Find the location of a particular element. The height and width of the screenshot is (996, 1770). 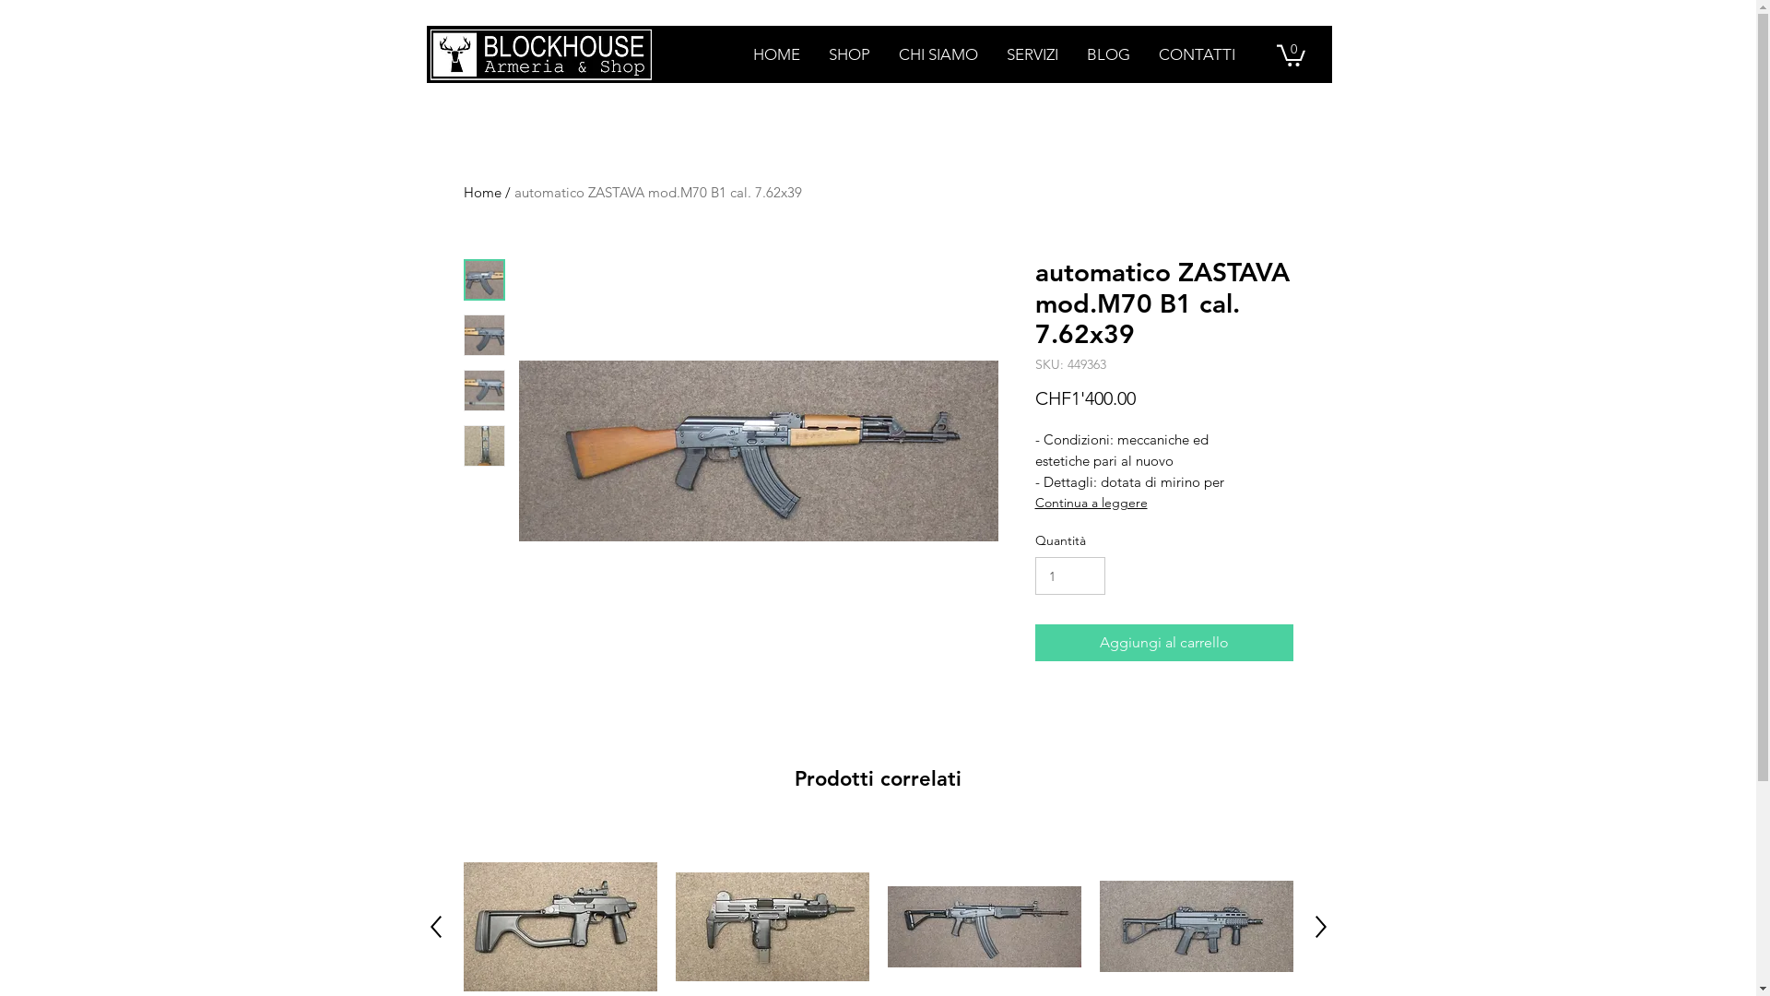

0 is located at coordinates (1291, 54).